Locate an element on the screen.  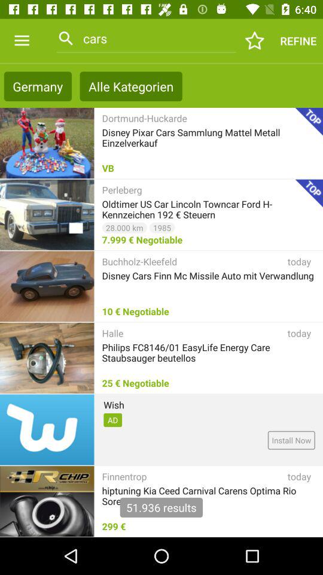
jump to refine icon is located at coordinates (298, 41).